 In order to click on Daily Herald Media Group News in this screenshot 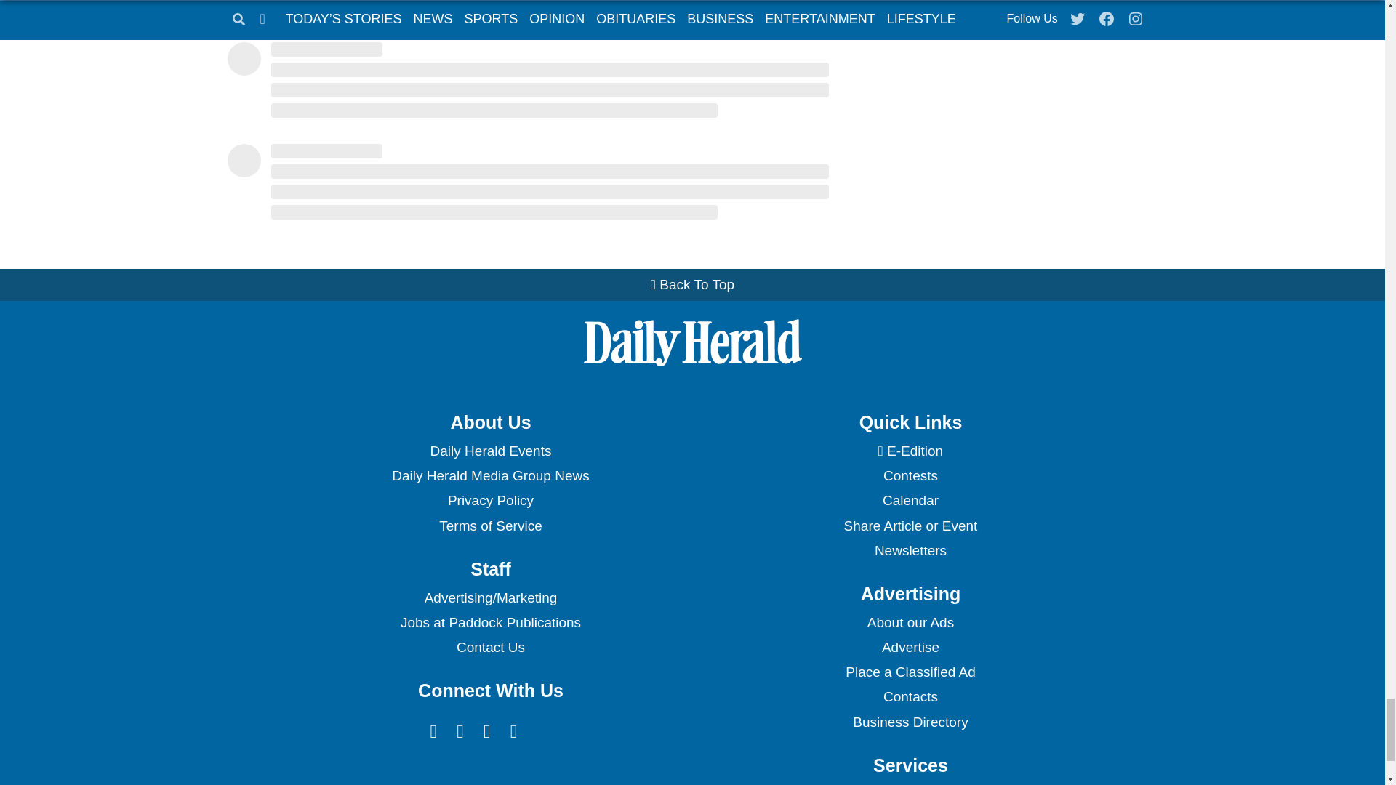, I will do `click(490, 475)`.